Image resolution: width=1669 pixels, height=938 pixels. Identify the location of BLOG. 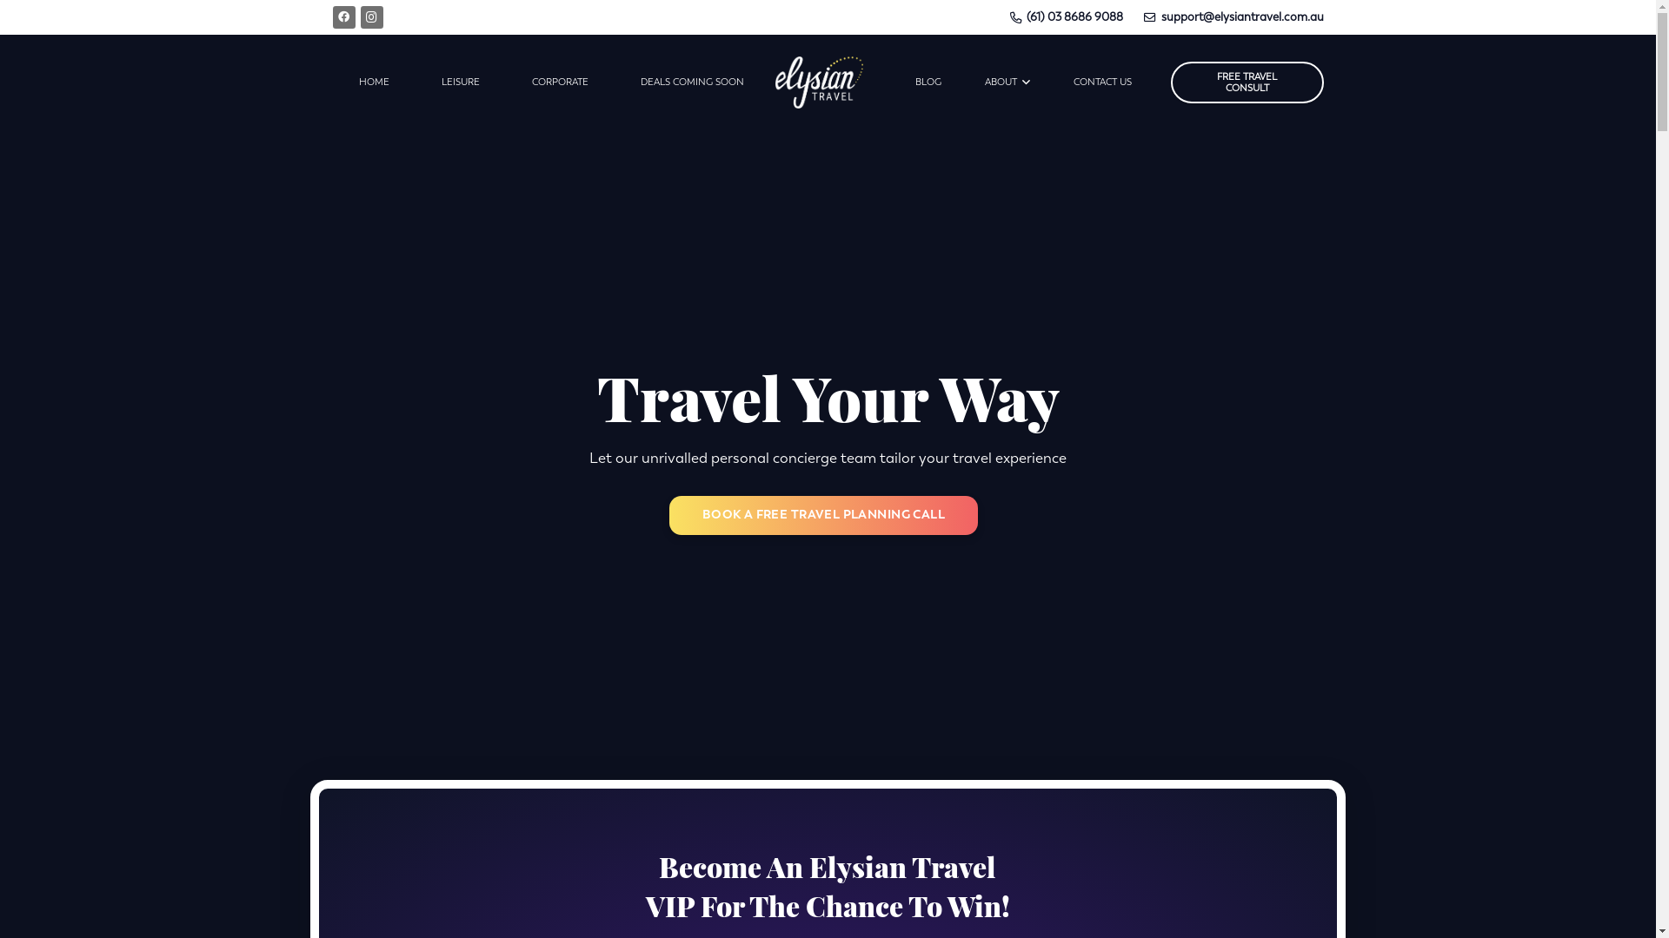
(928, 83).